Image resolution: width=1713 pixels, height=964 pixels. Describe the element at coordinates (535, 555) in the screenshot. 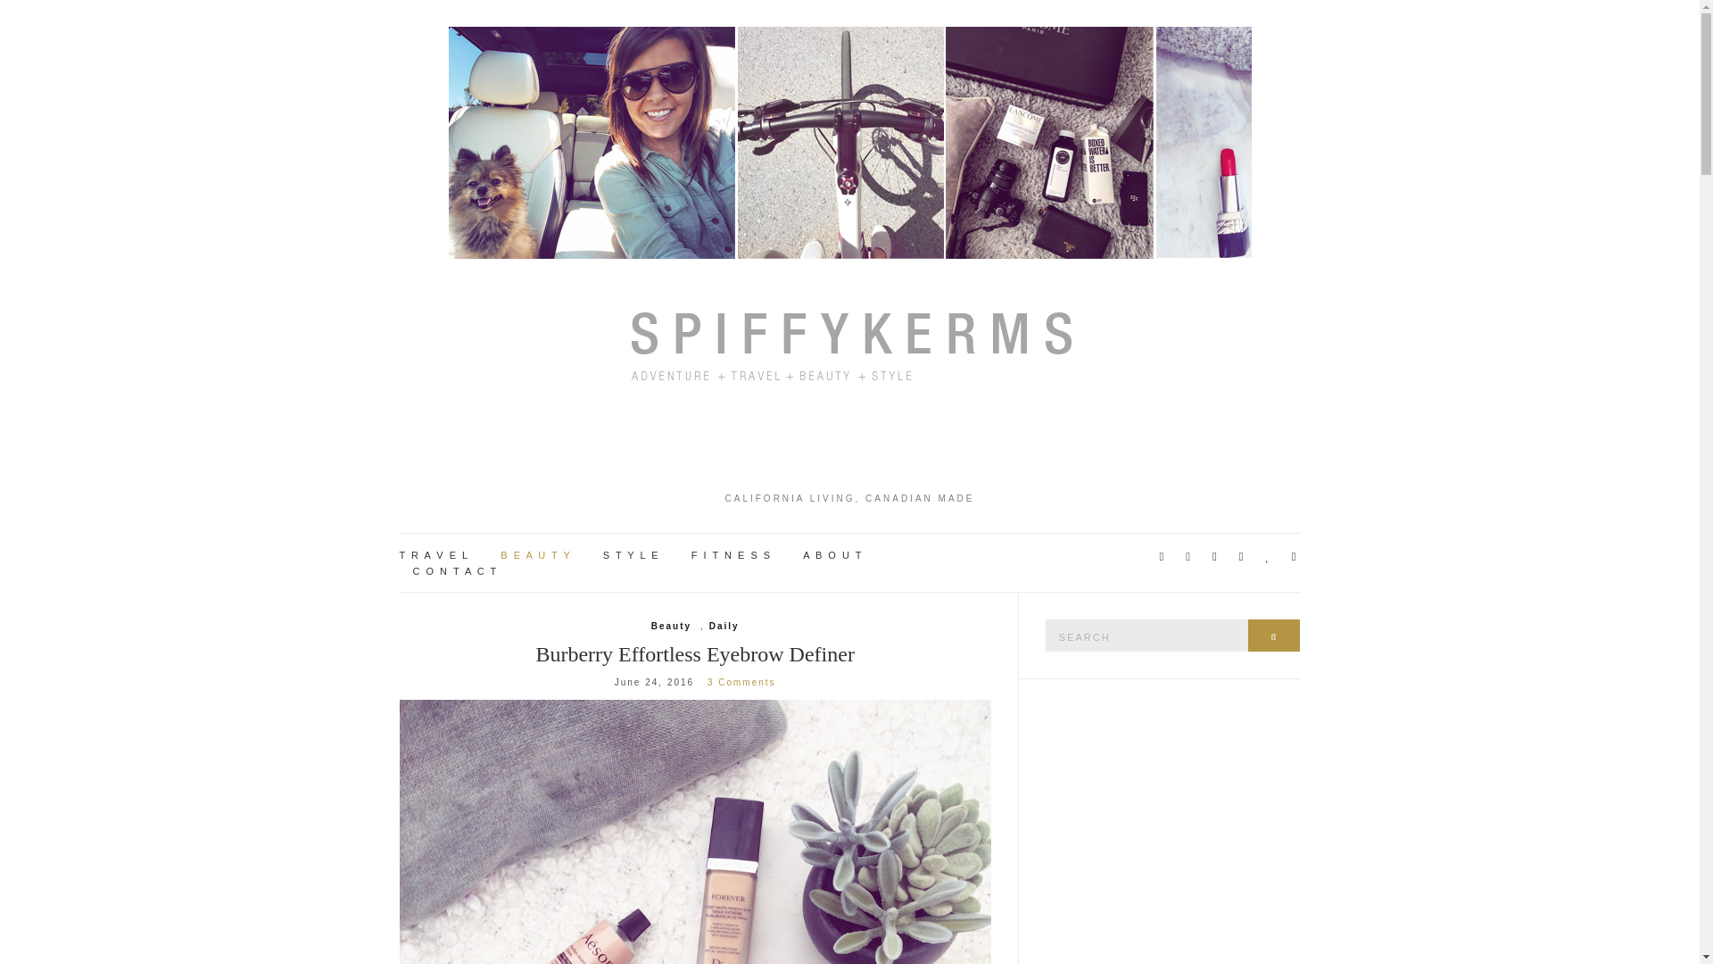

I see `B E A U T Y` at that location.